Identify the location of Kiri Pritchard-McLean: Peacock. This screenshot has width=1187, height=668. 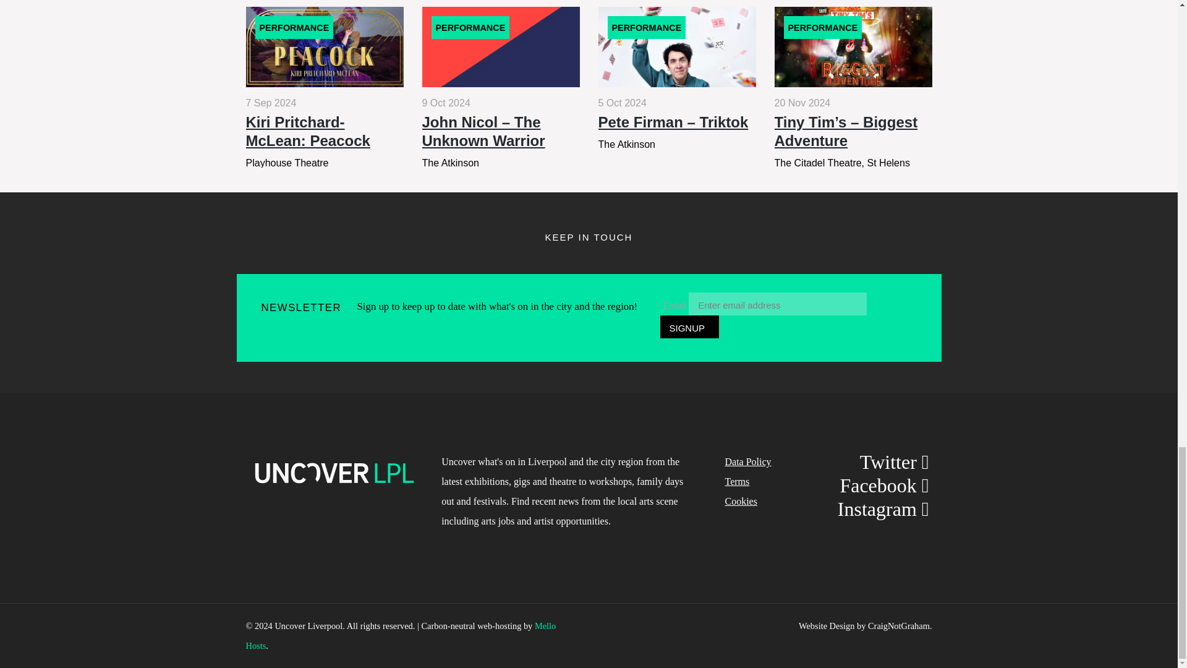
(324, 87).